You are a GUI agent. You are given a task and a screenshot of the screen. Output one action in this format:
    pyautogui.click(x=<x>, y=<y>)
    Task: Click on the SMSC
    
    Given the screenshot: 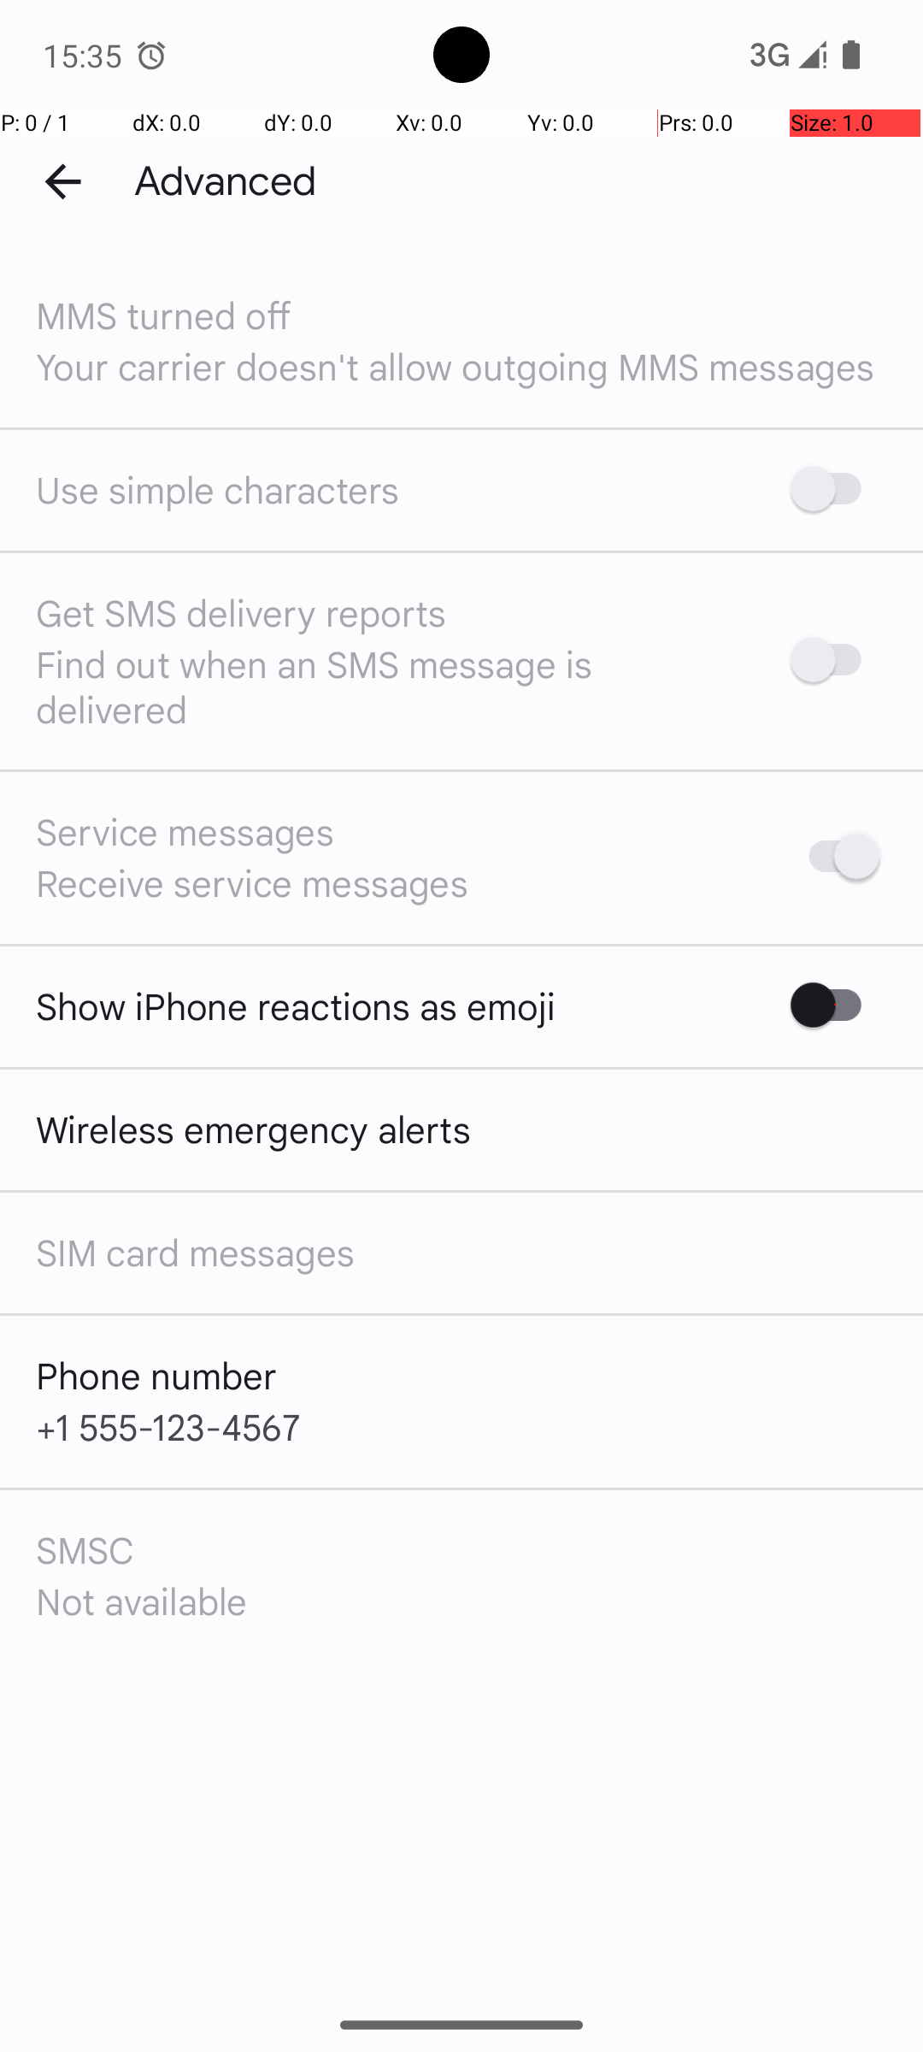 What is the action you would take?
    pyautogui.click(x=85, y=1549)
    